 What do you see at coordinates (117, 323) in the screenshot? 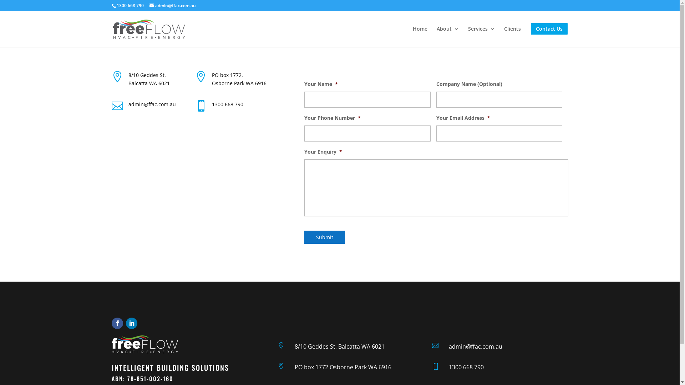
I see `Follow on Facebook` at bounding box center [117, 323].